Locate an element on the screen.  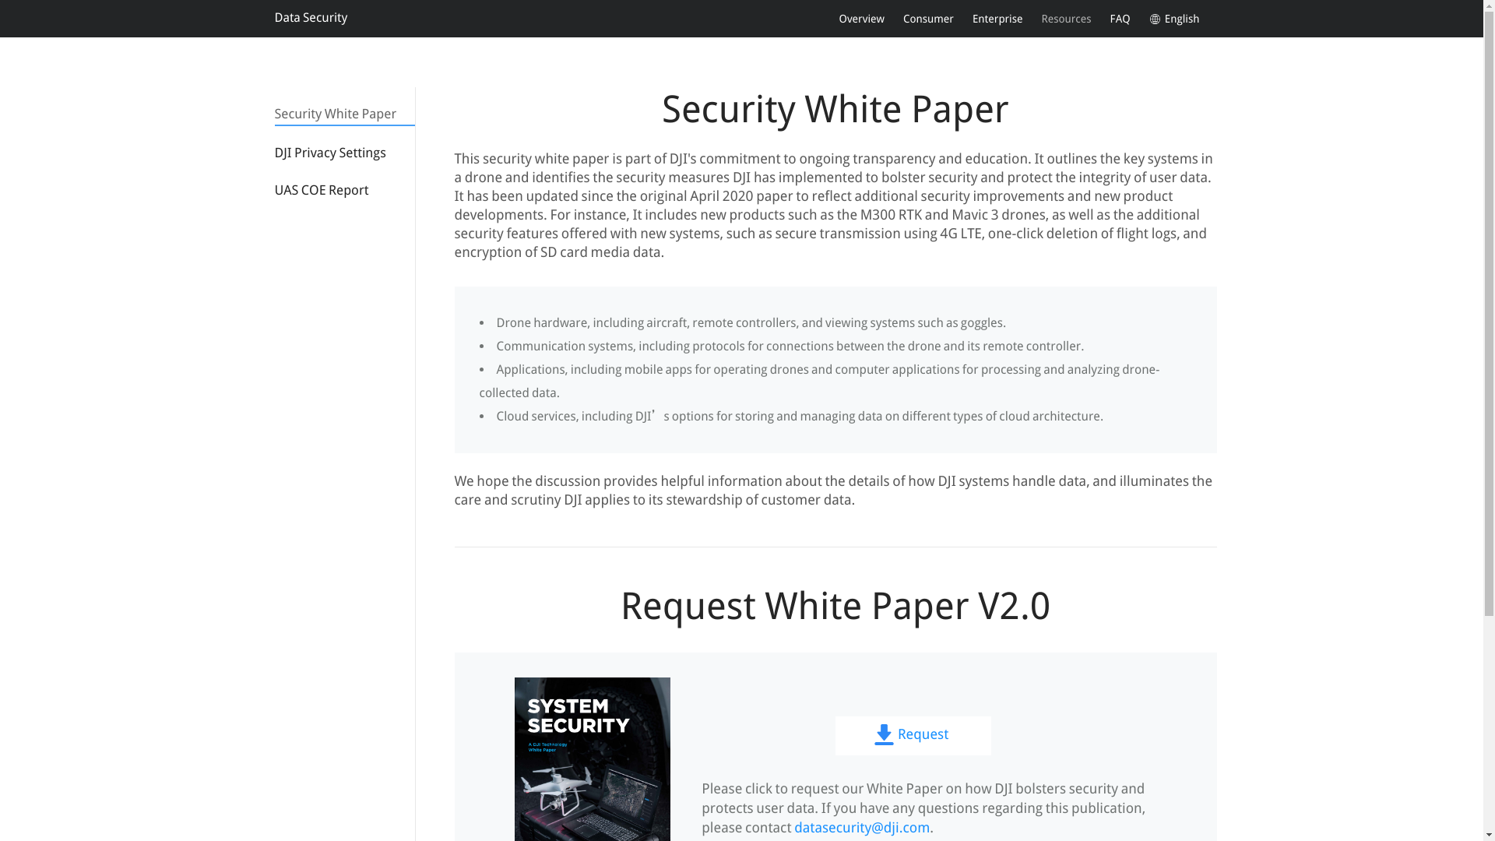
Consumer is located at coordinates (928, 19).